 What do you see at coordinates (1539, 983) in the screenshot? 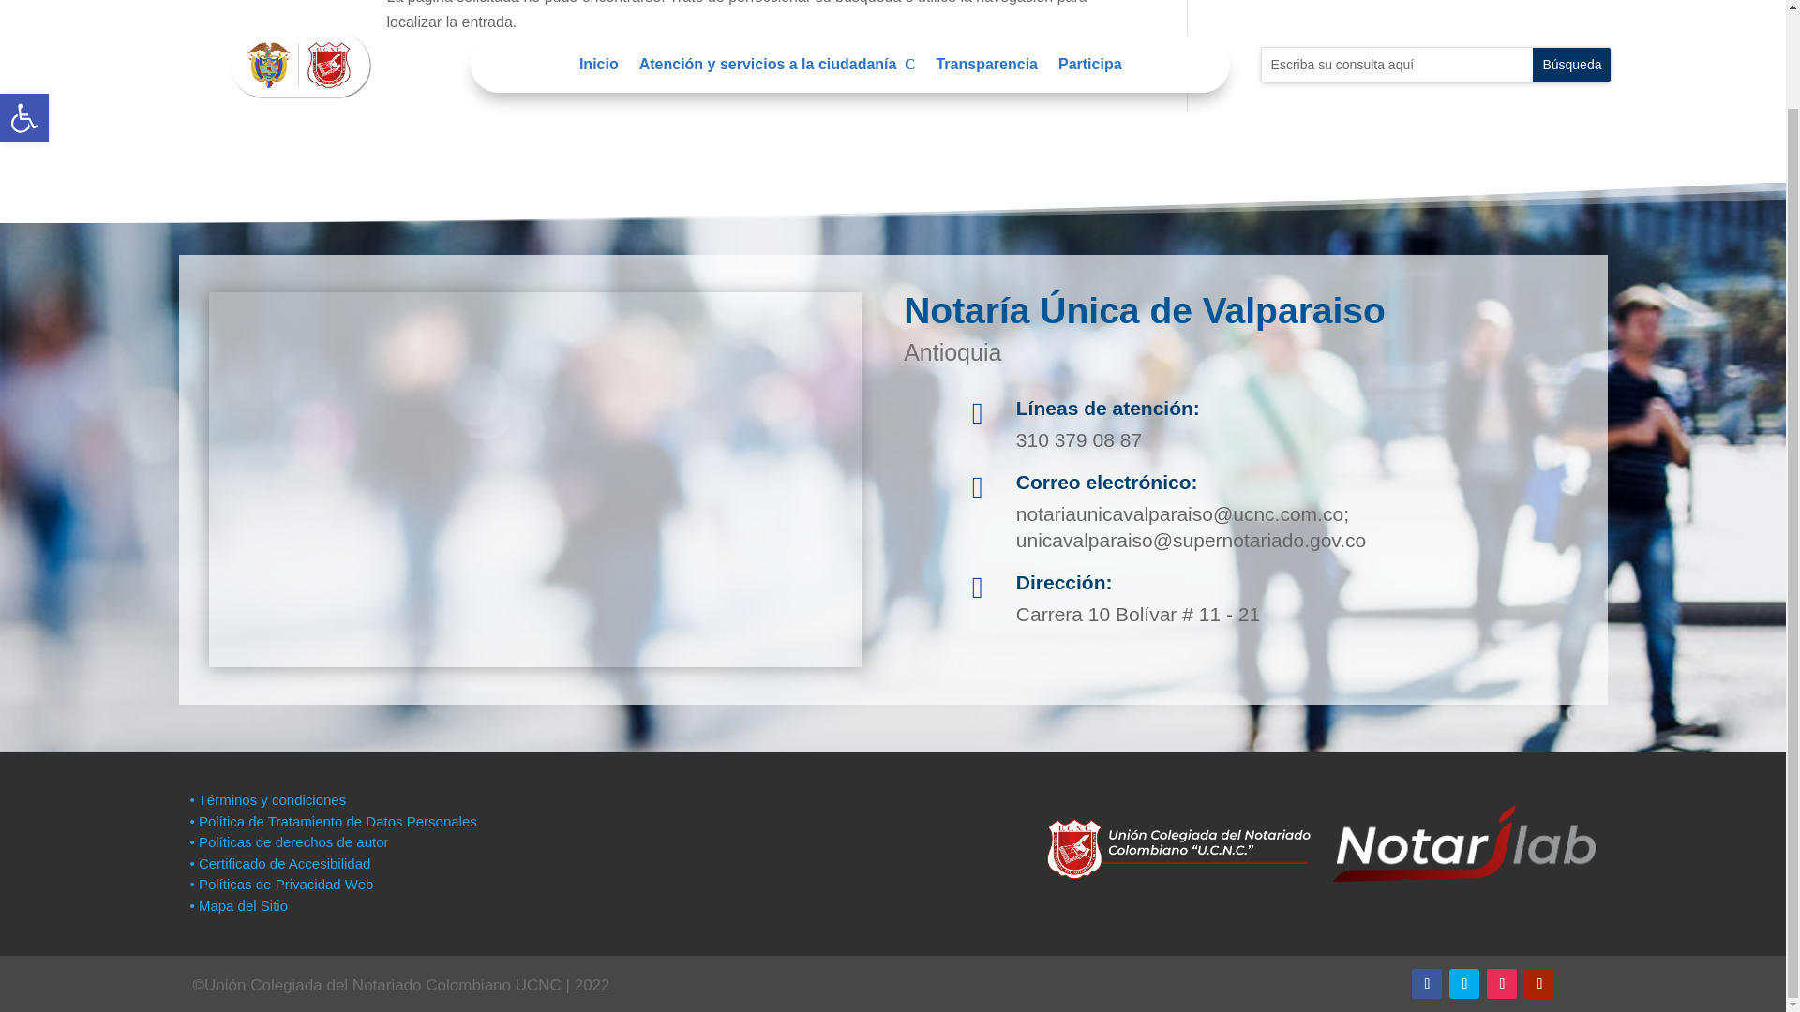
I see `Mapa del Sitio` at bounding box center [1539, 983].